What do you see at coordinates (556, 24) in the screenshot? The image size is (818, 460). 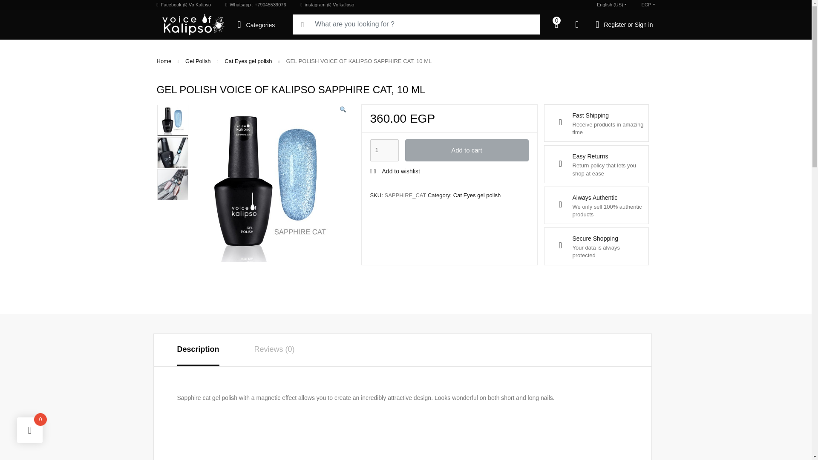 I see `View your shopping cart` at bounding box center [556, 24].